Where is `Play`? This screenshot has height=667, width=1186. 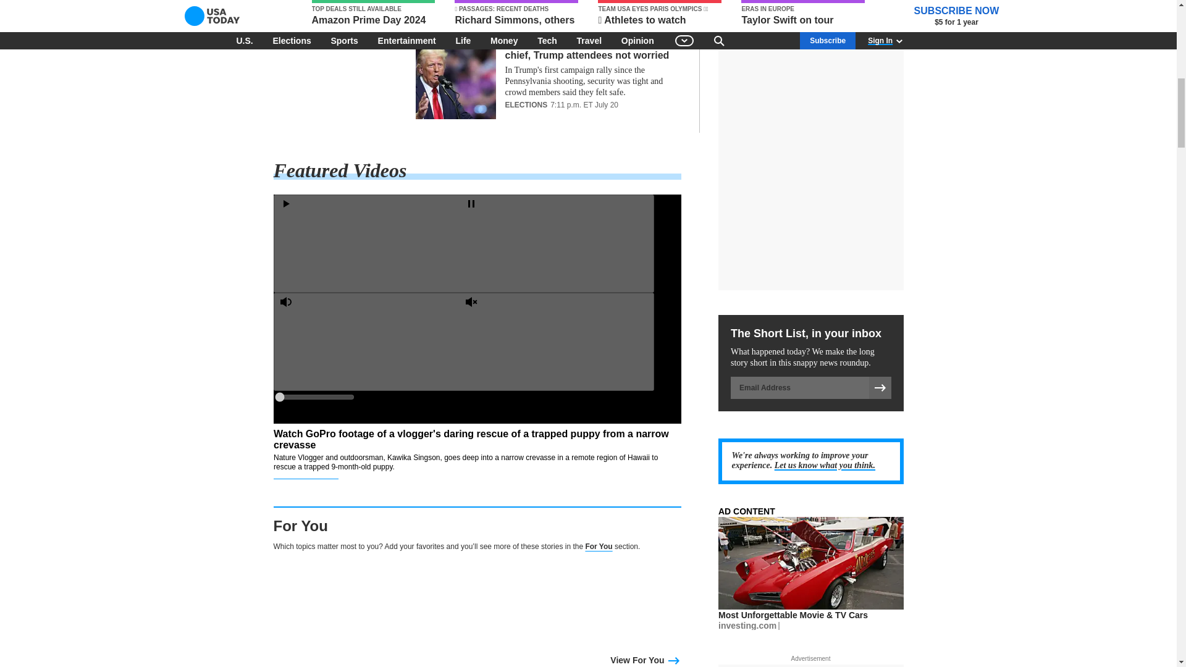
Play is located at coordinates (371, 242).